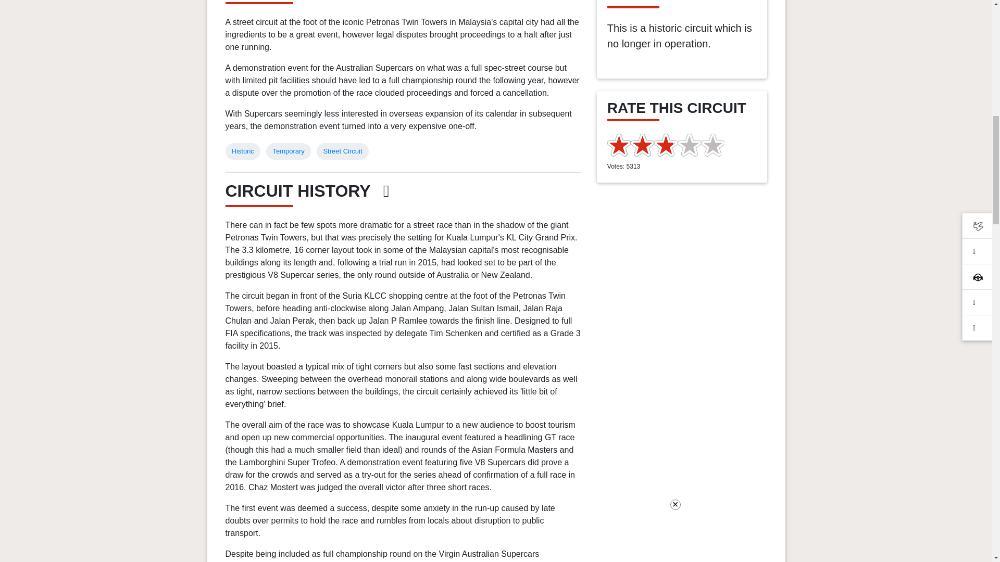 The height and width of the screenshot is (562, 1000). What do you see at coordinates (619, 145) in the screenshot?
I see `1` at bounding box center [619, 145].